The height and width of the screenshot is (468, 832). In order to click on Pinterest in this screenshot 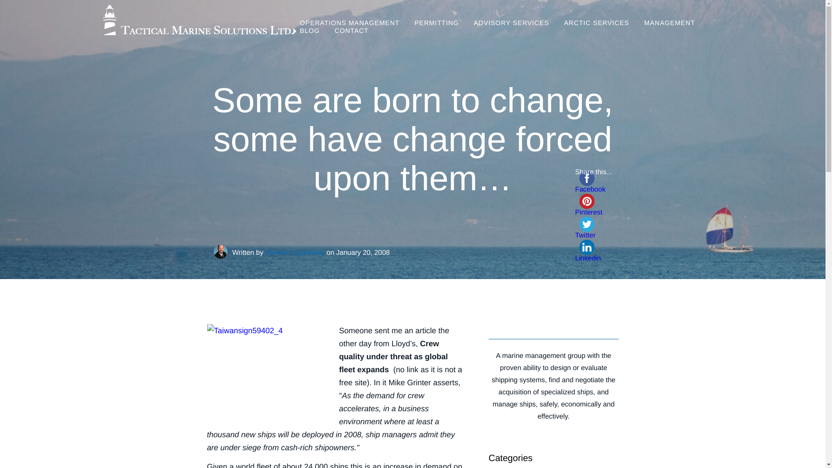, I will do `click(593, 212)`.